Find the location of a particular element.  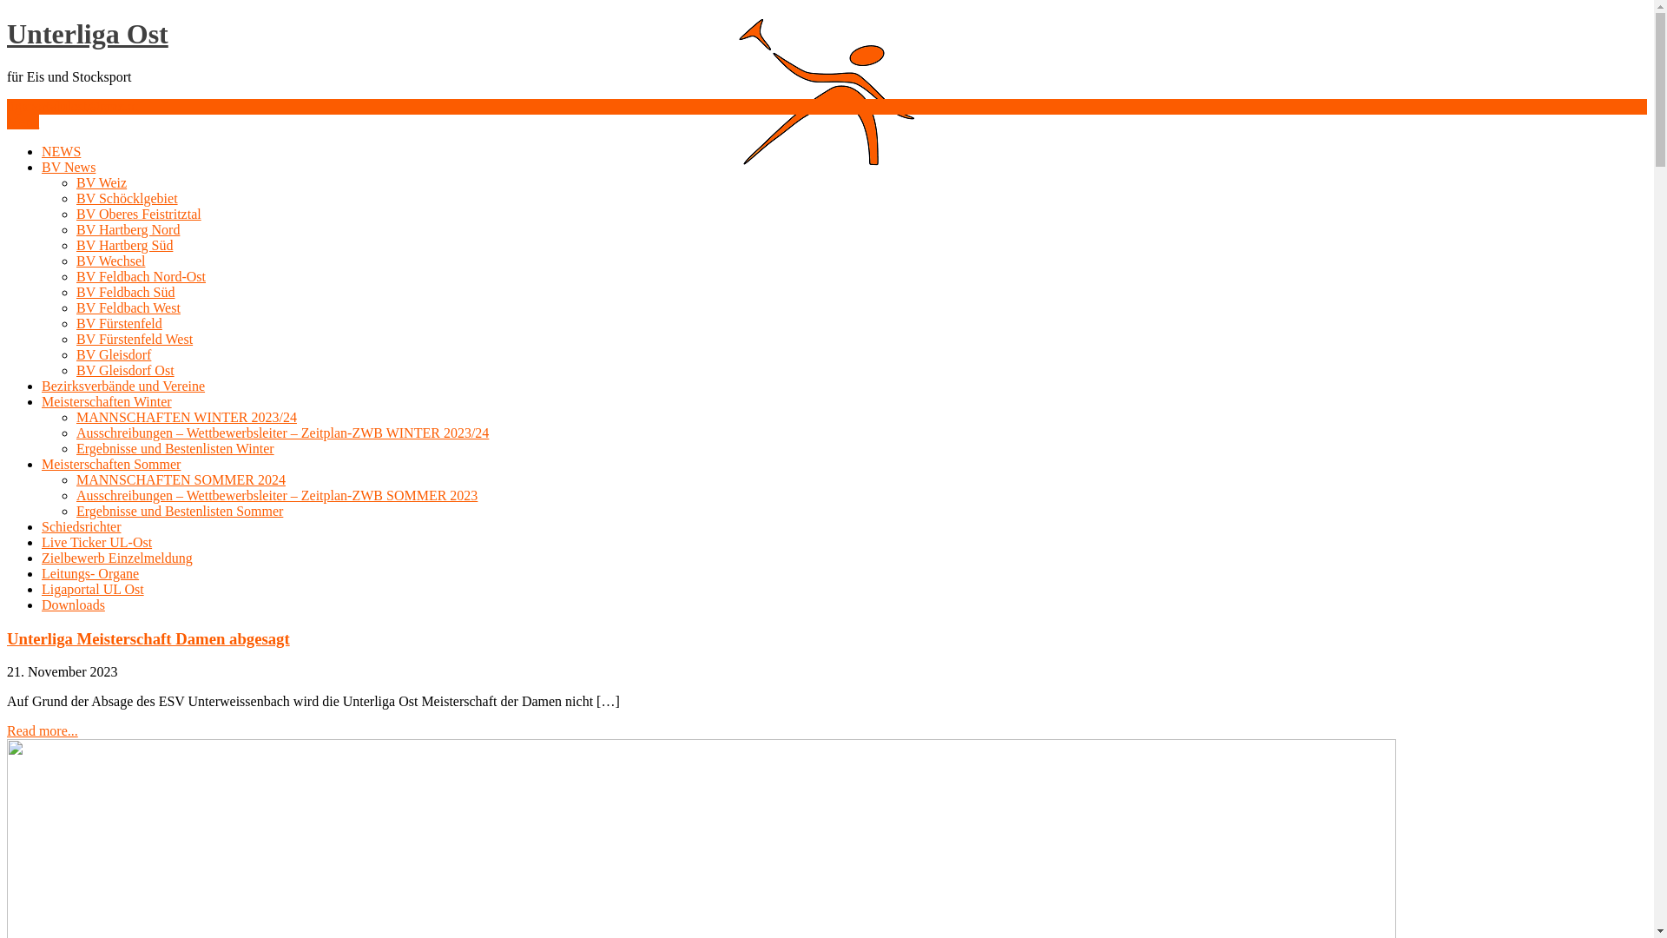

Meisterschaften Winter is located at coordinates (107, 401).